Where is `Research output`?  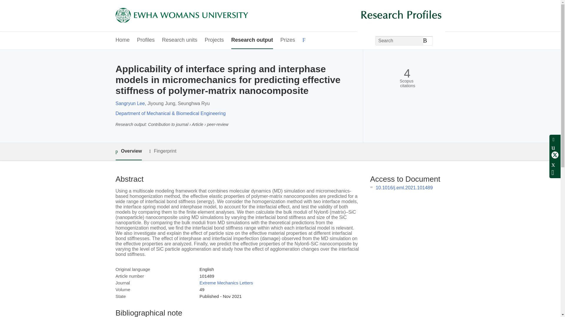 Research output is located at coordinates (252, 41).